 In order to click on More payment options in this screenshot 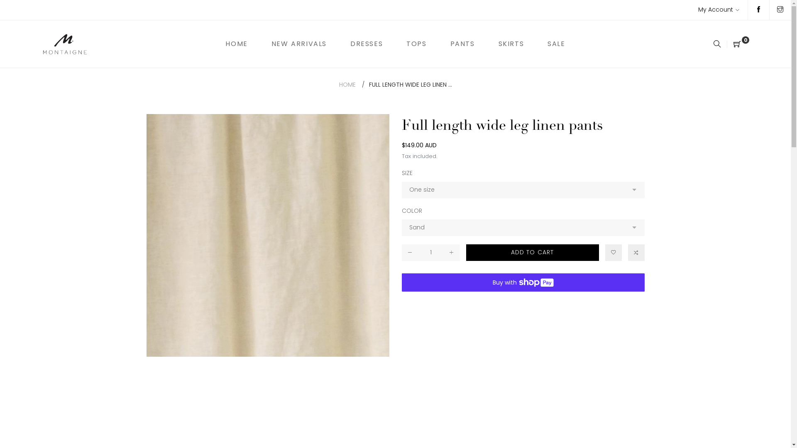, I will do `click(523, 306)`.